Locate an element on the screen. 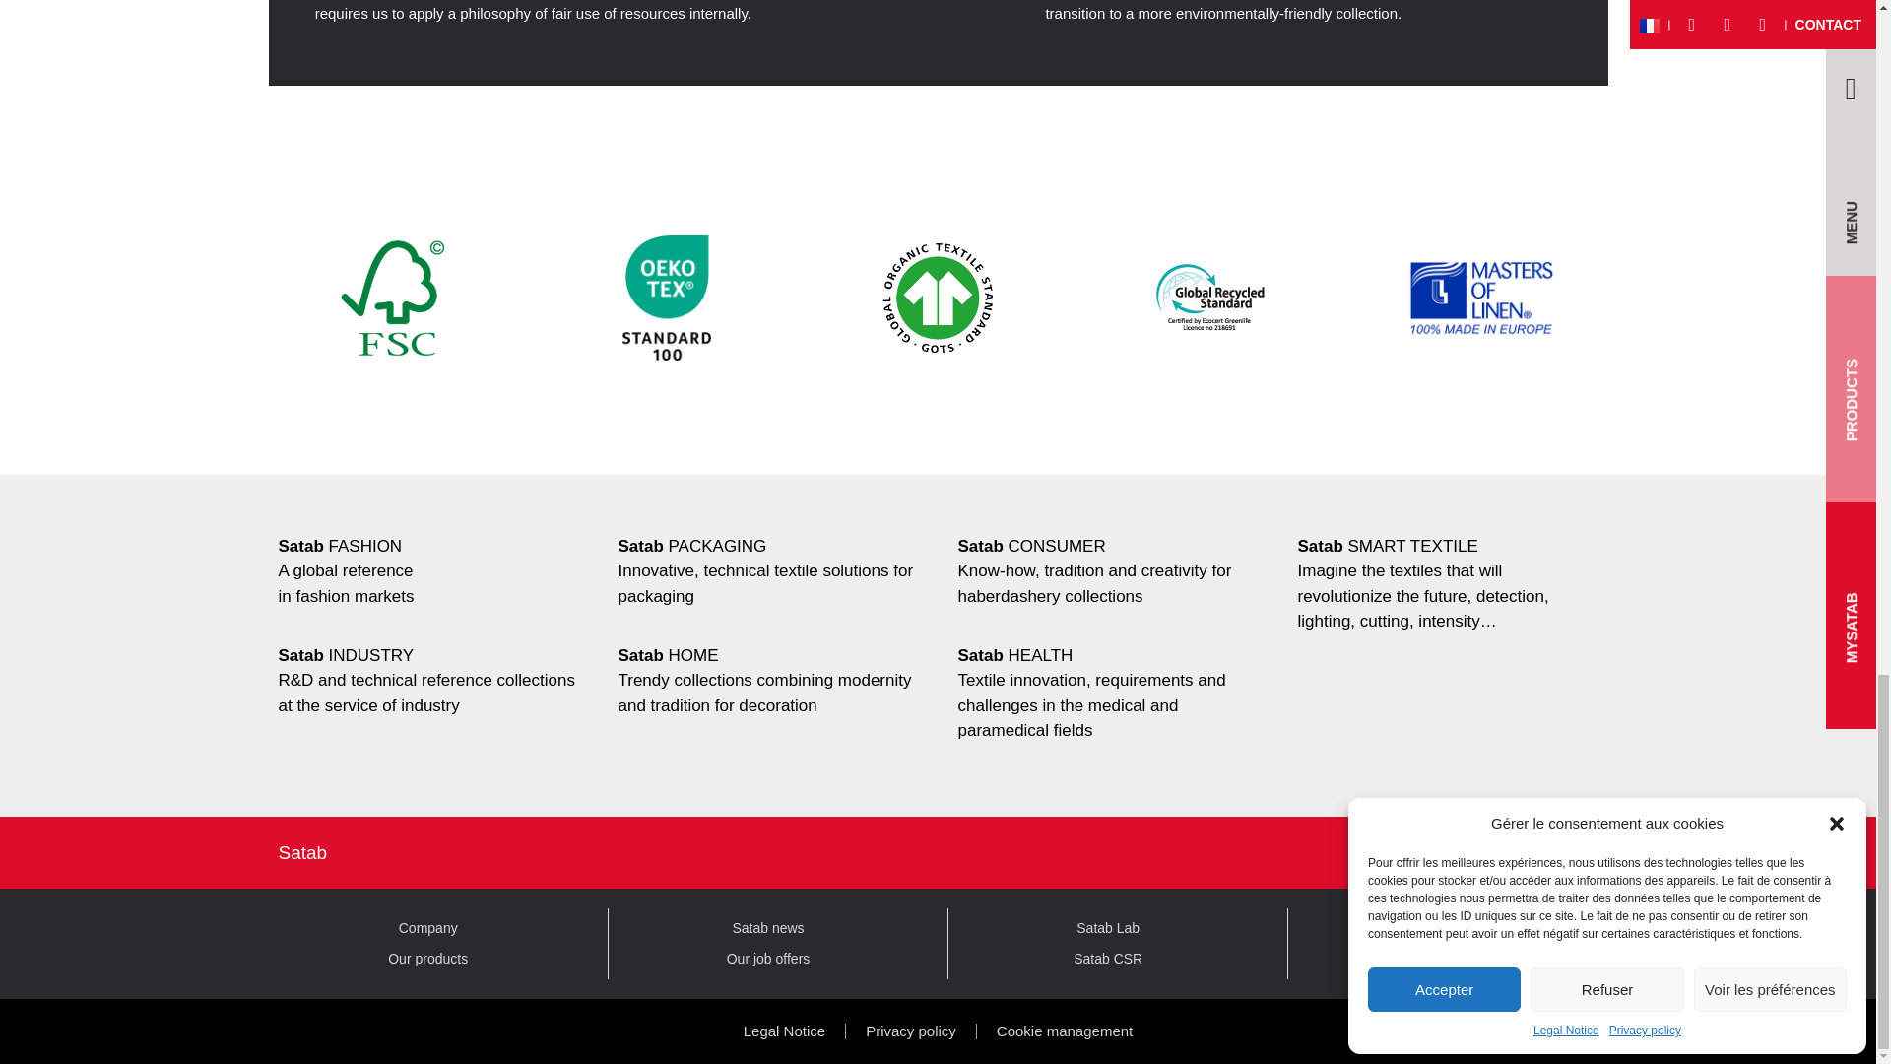 This screenshot has width=1891, height=1064. Login is located at coordinates (1466, 852).